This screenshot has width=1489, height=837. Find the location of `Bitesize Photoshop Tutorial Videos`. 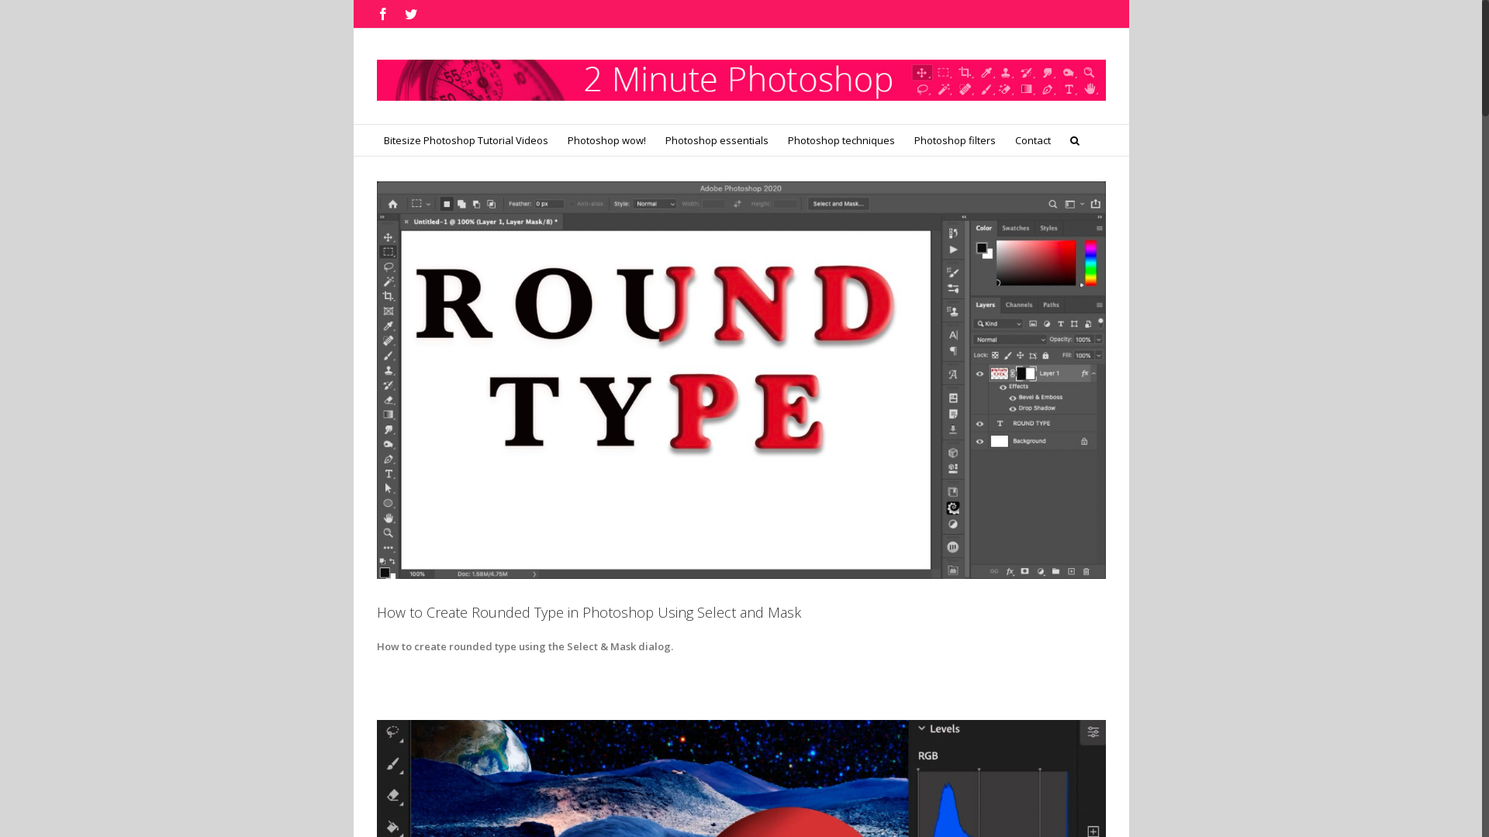

Bitesize Photoshop Tutorial Videos is located at coordinates (465, 140).